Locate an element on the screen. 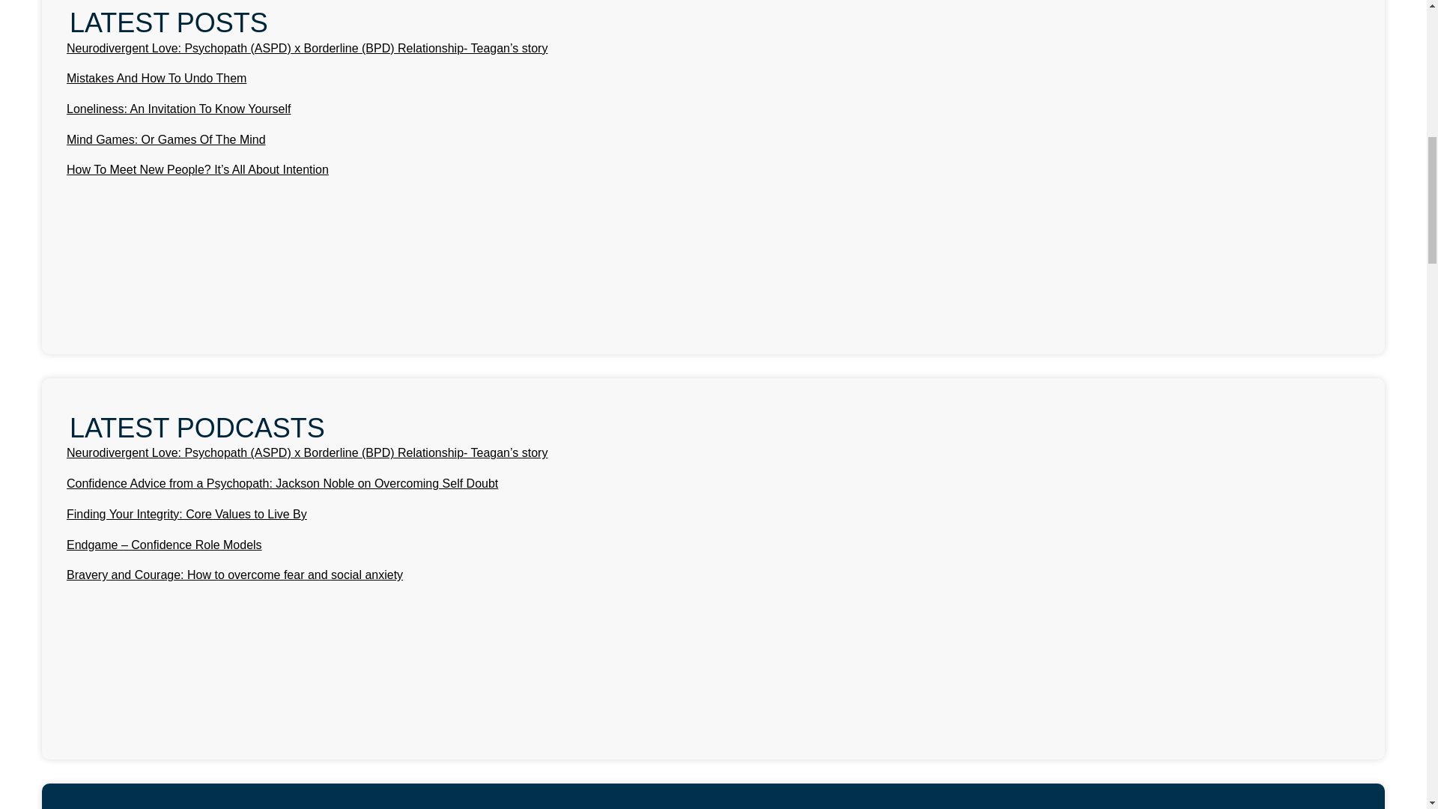  Finding Your Integrity: Core Values to Live By is located at coordinates (186, 514).